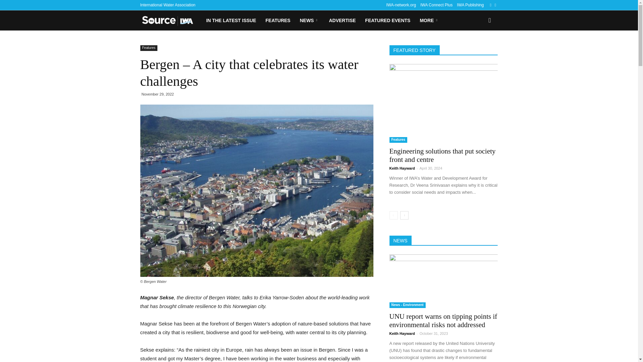  What do you see at coordinates (342, 20) in the screenshot?
I see `ADVERTISE` at bounding box center [342, 20].